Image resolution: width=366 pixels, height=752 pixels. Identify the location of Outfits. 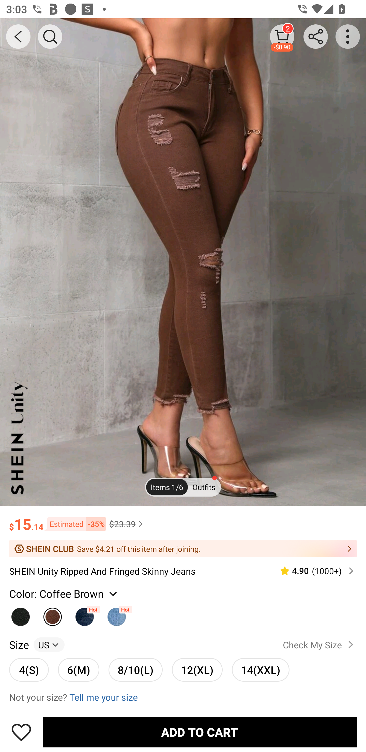
(204, 487).